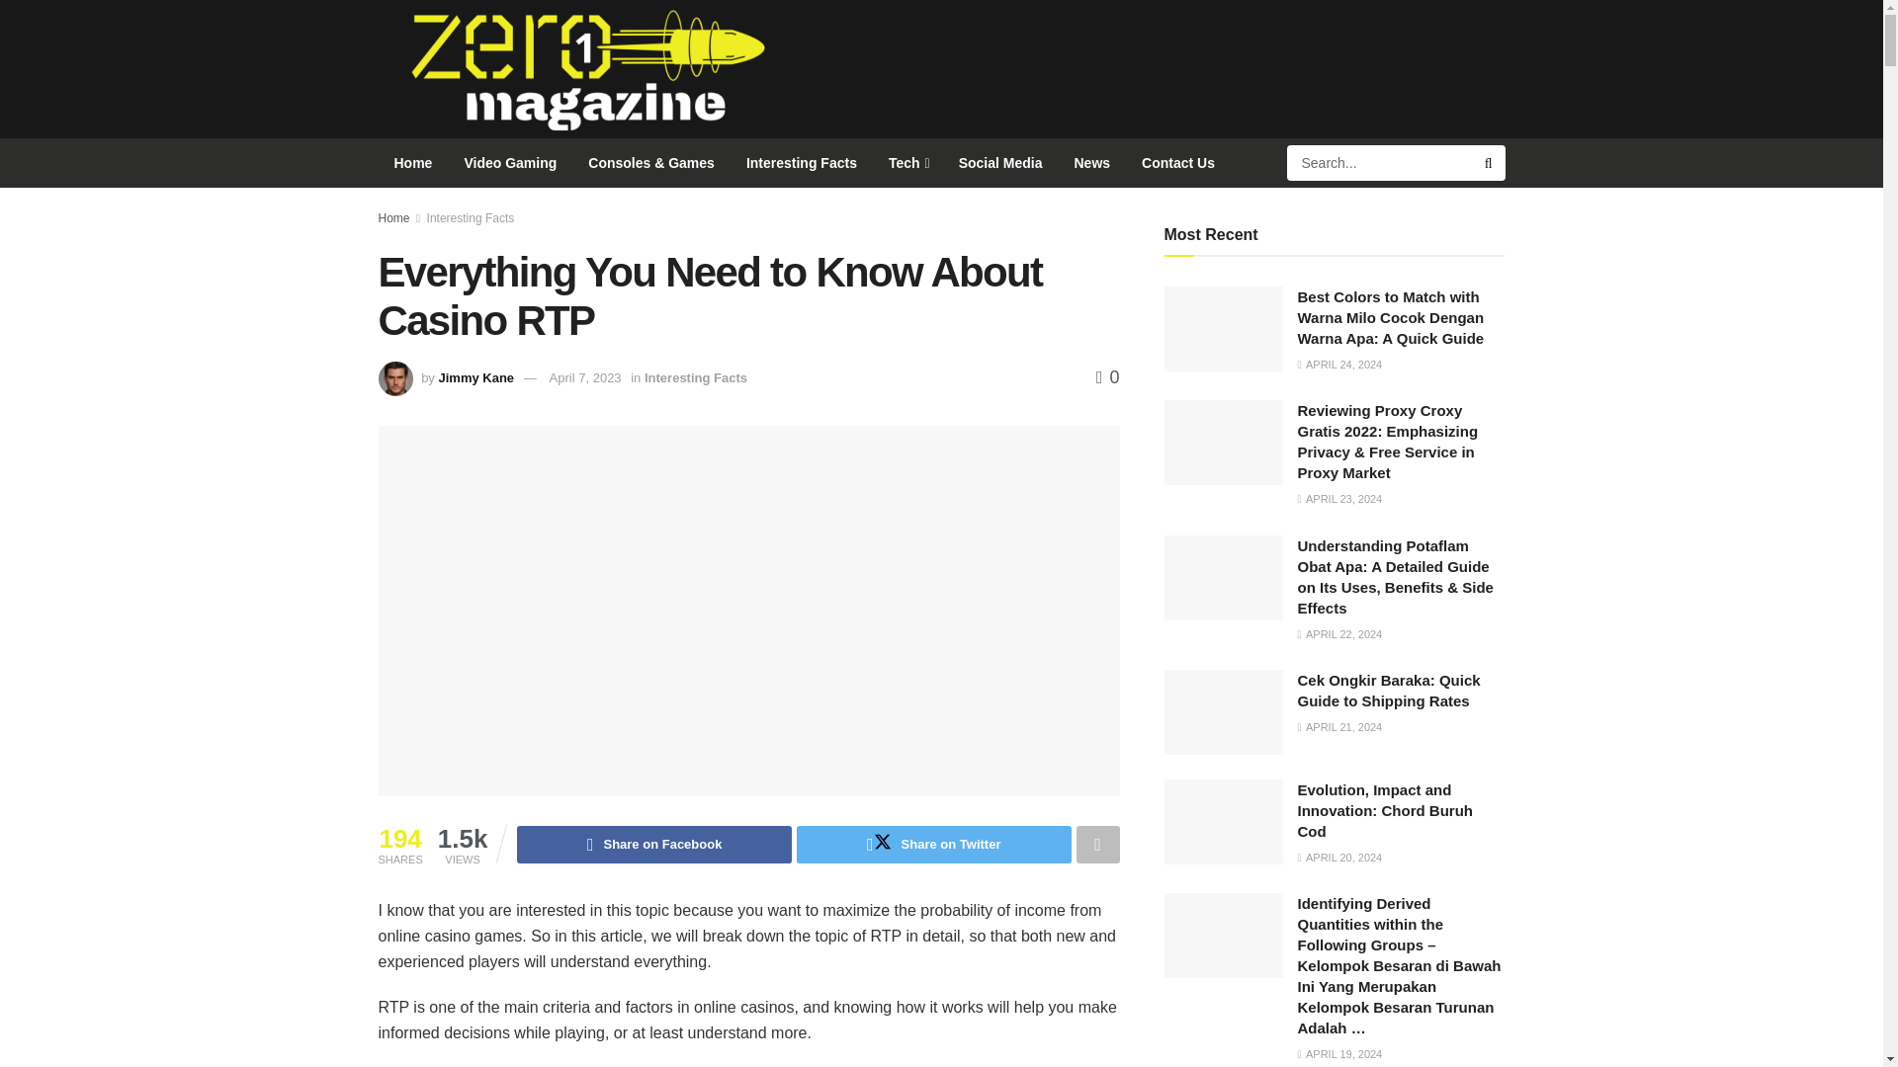 The image size is (1898, 1067). What do you see at coordinates (471, 217) in the screenshot?
I see `Interesting Facts` at bounding box center [471, 217].